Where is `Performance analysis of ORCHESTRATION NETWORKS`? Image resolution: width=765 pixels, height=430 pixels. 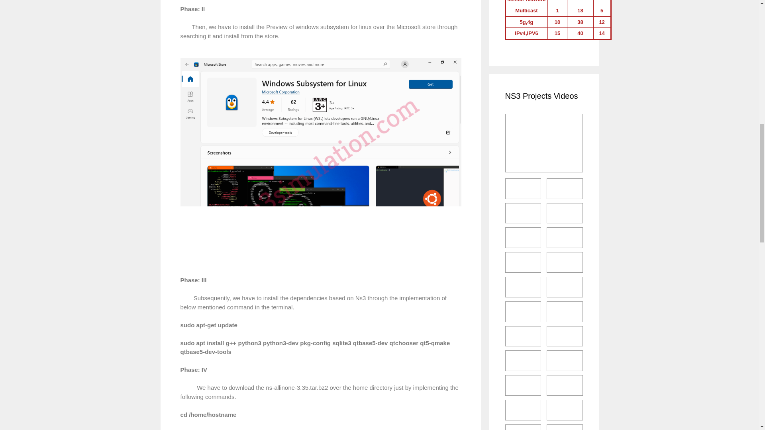 Performance analysis of ORCHESTRATION NETWORKS is located at coordinates (523, 189).